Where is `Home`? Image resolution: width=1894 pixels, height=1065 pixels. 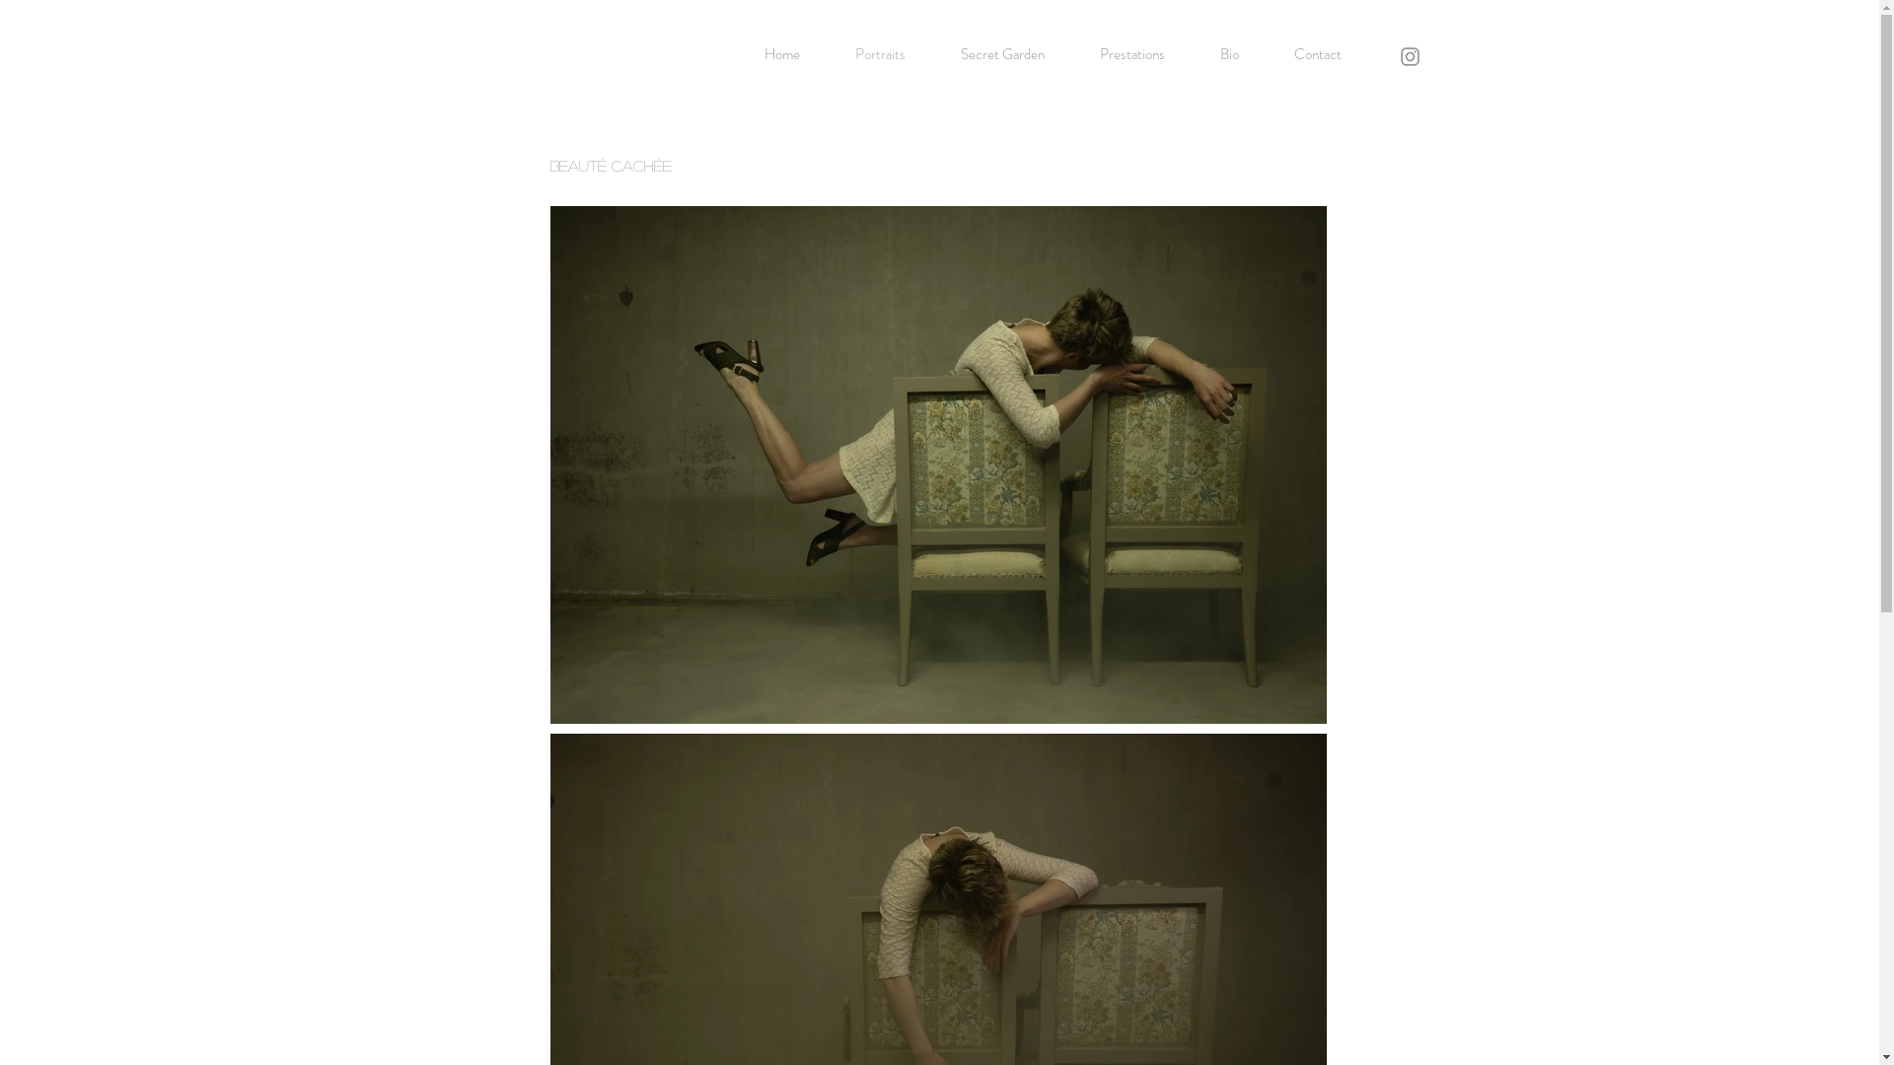
Home is located at coordinates (783, 54).